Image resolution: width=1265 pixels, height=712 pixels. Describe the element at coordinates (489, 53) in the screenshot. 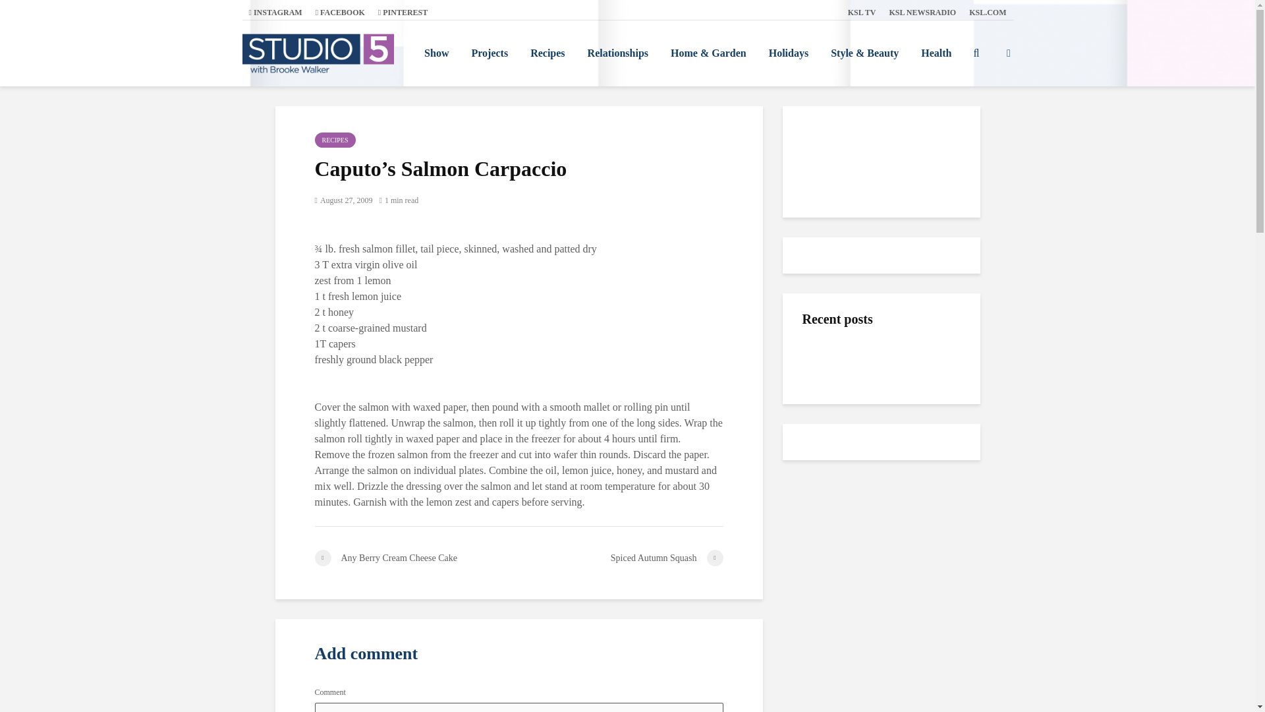

I see `Projects` at that location.